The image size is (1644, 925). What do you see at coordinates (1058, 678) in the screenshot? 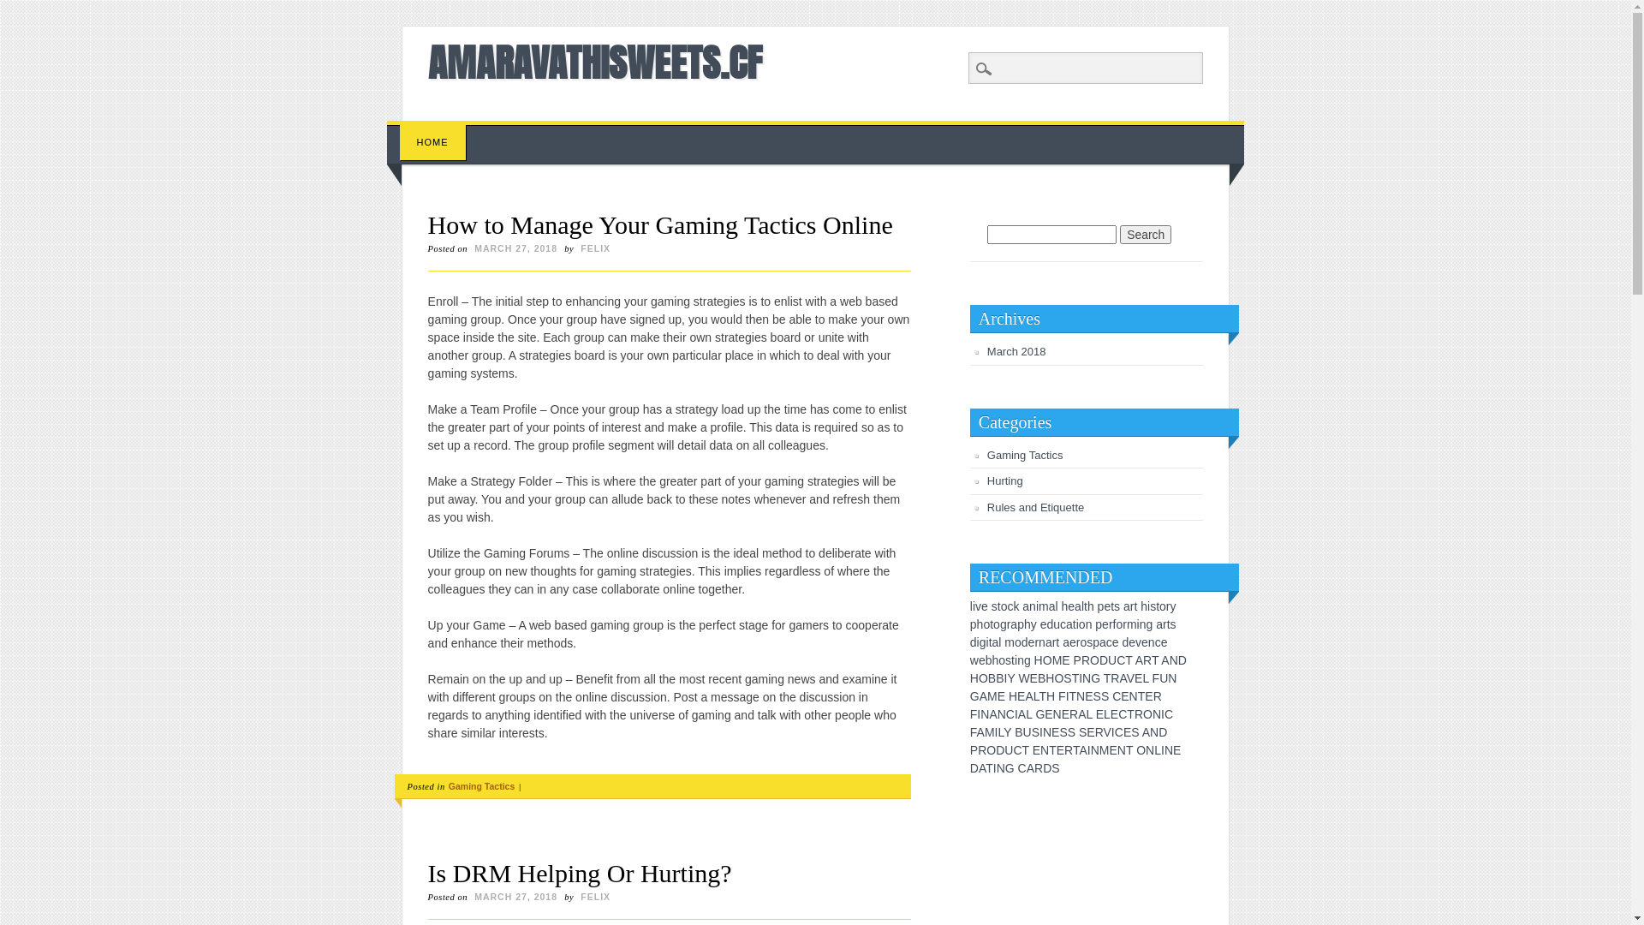
I see `O` at bounding box center [1058, 678].